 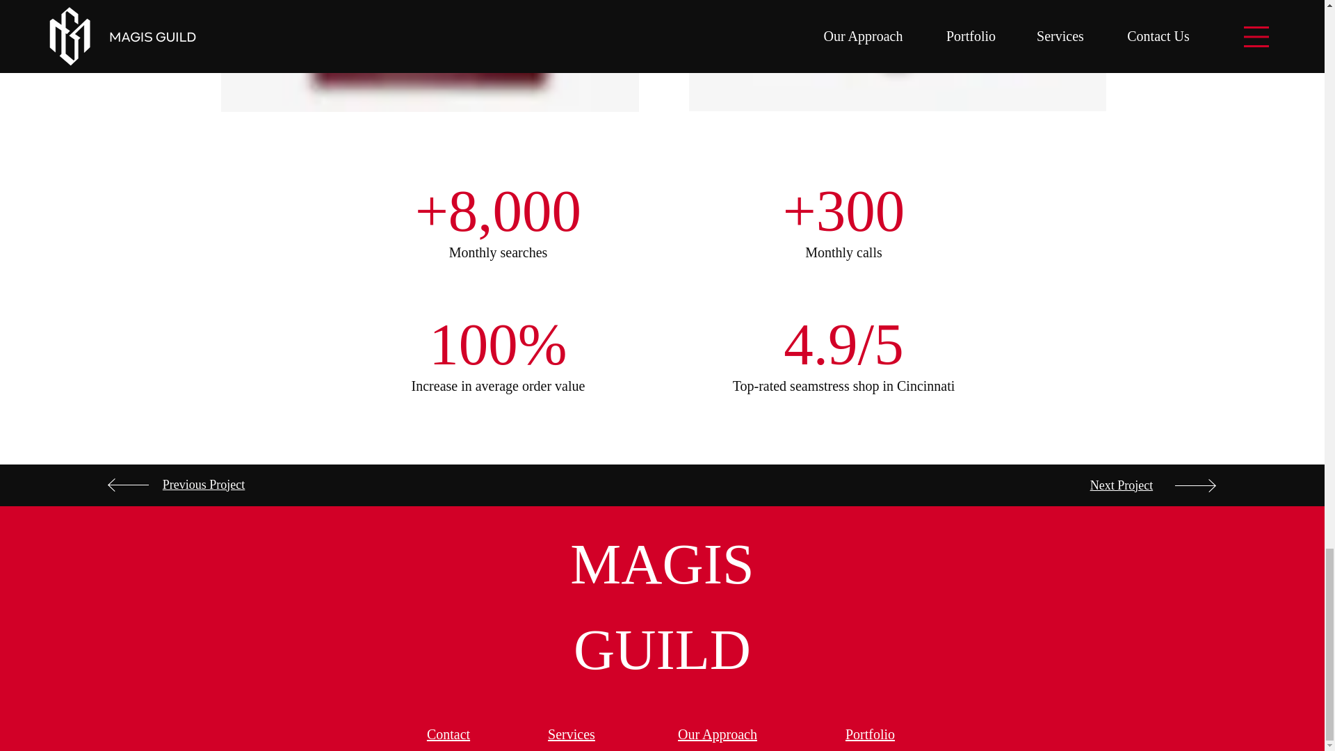 I want to click on Services, so click(x=572, y=734).